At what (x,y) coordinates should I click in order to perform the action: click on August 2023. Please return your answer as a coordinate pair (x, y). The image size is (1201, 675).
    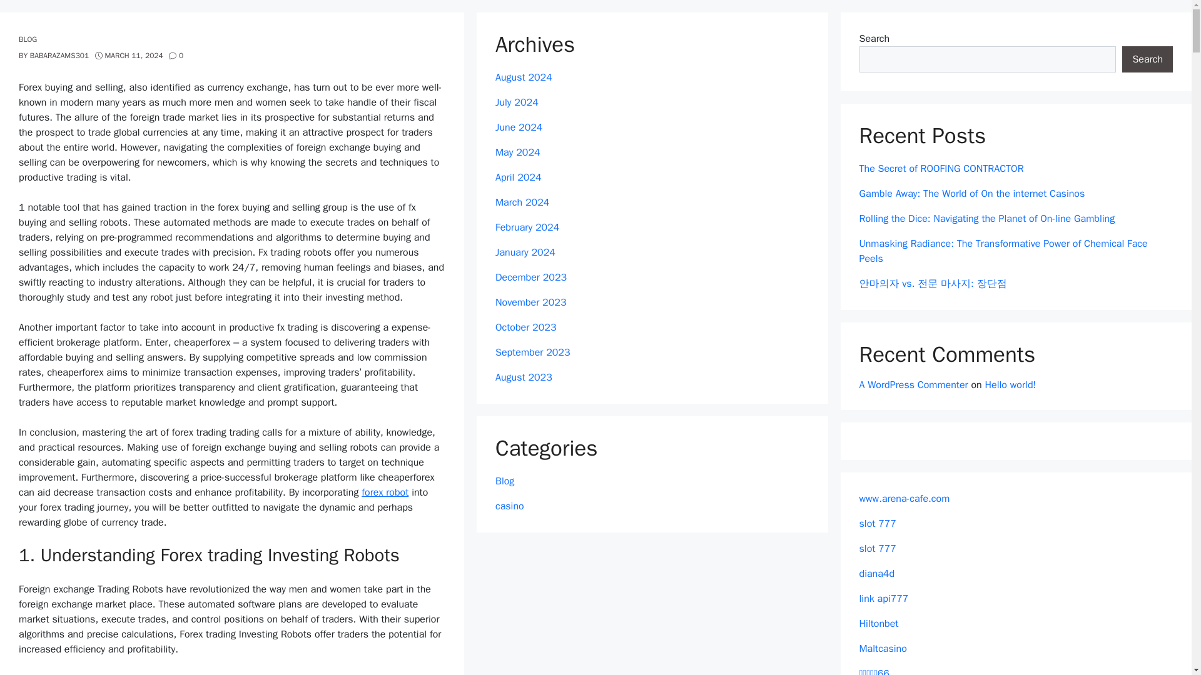
    Looking at the image, I should click on (524, 377).